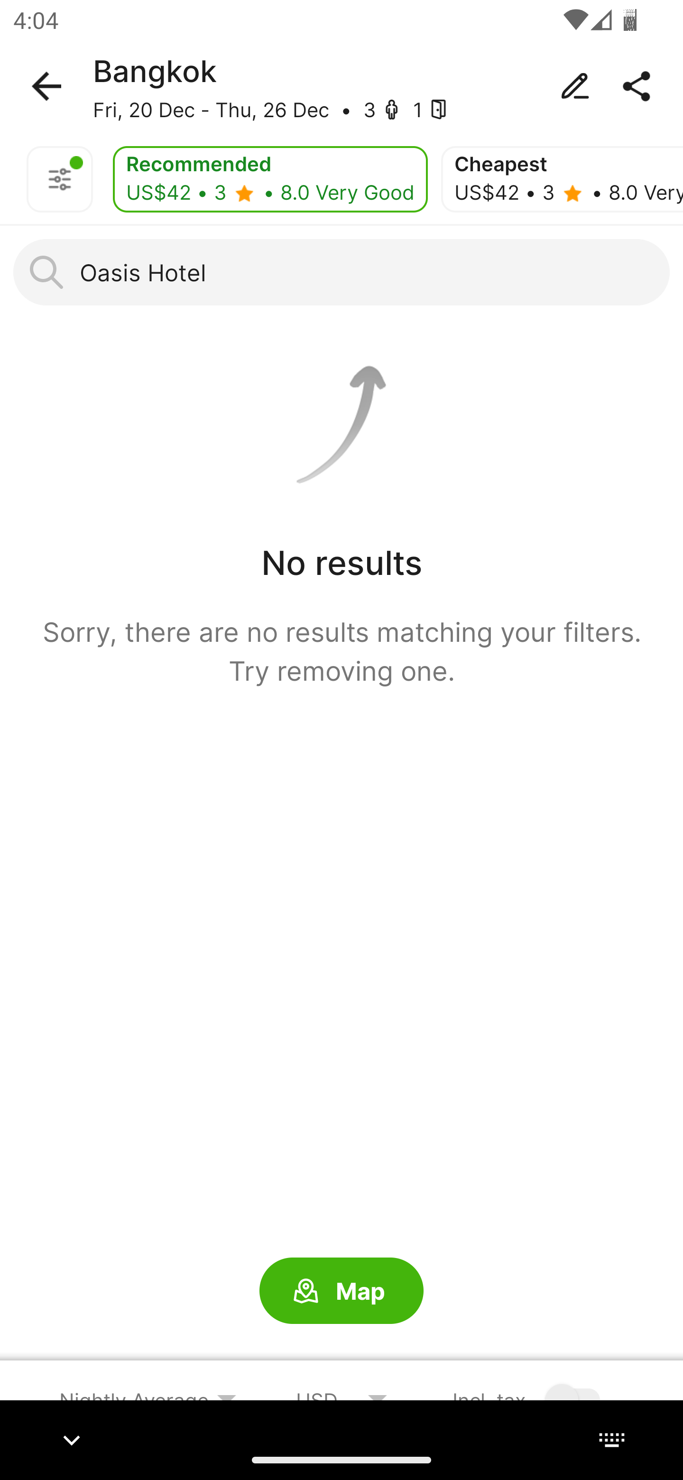 The height and width of the screenshot is (1480, 683). Describe the element at coordinates (341, 272) in the screenshot. I see `Oasis Hotel` at that location.